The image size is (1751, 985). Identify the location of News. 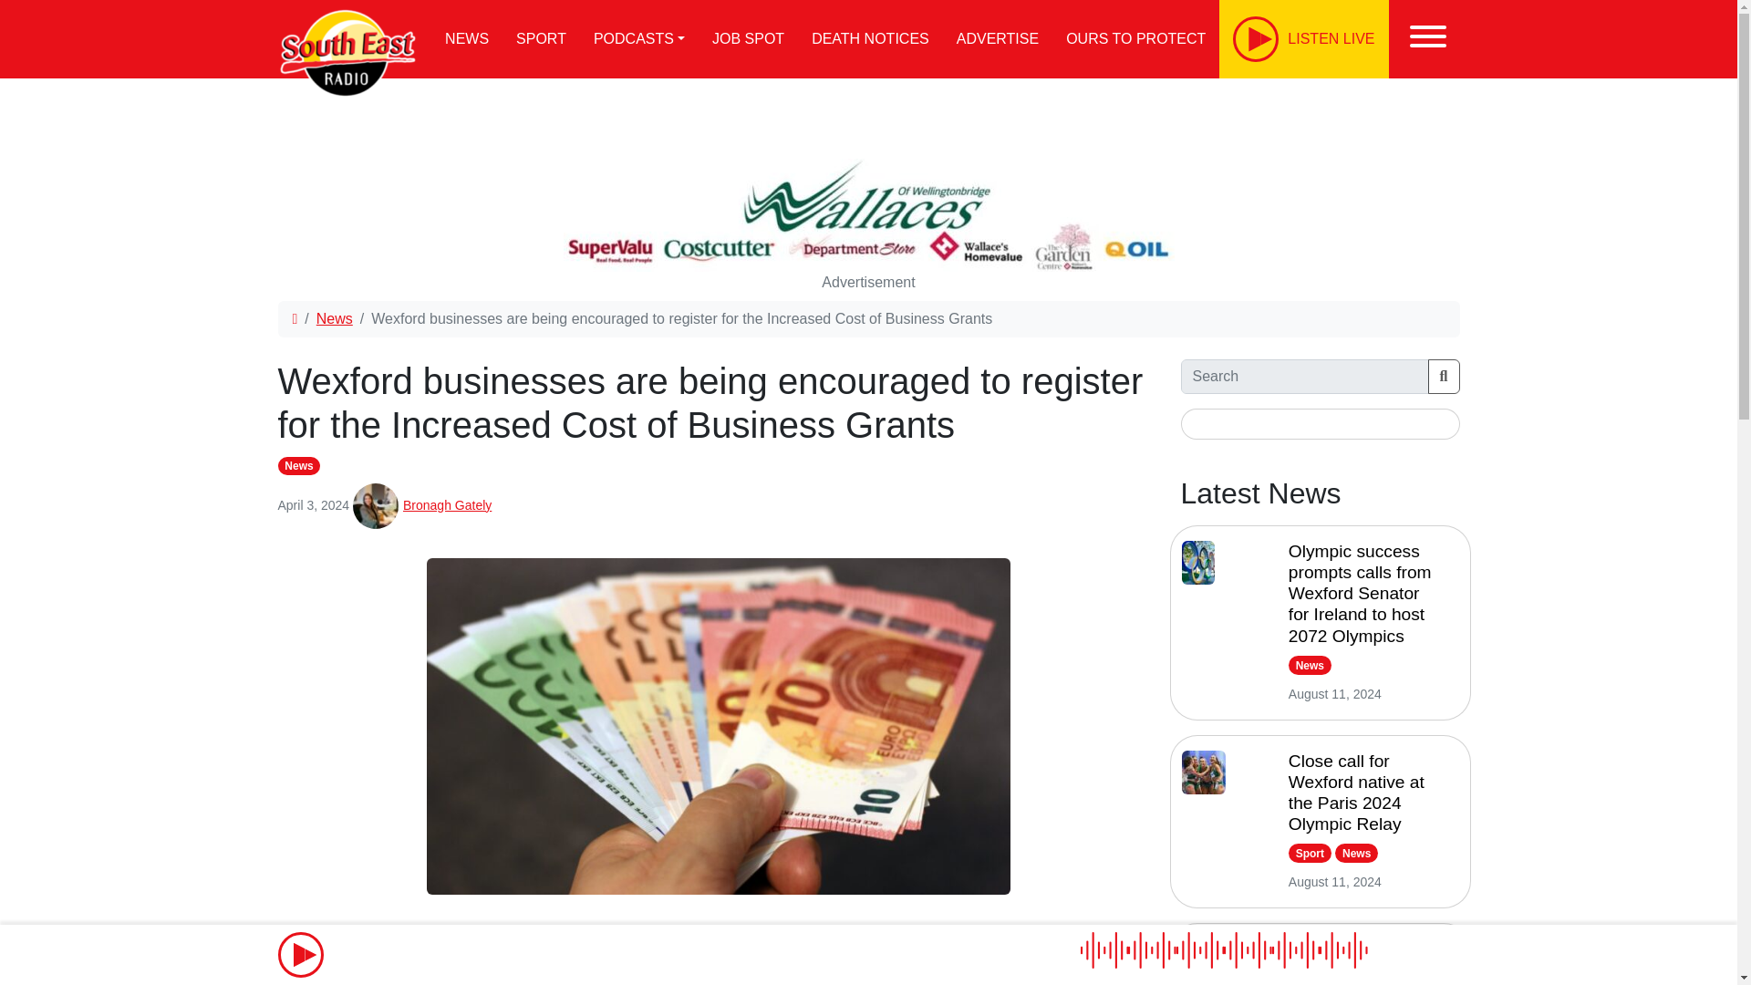
(298, 465).